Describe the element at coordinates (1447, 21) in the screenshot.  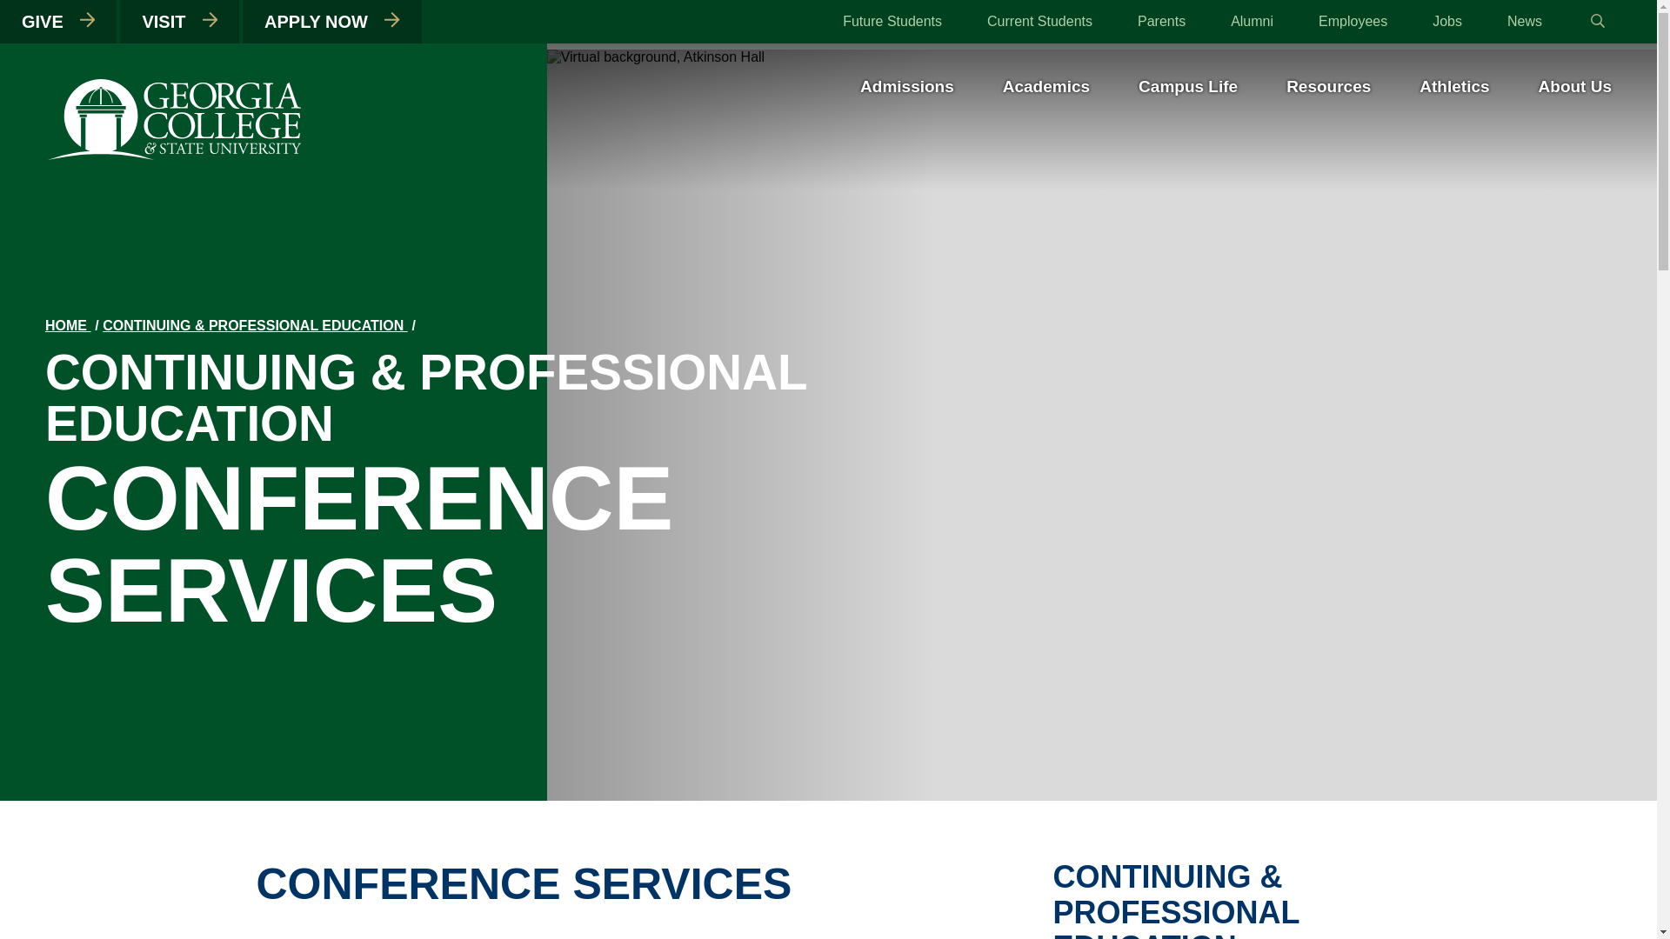
I see `Jobs` at that location.